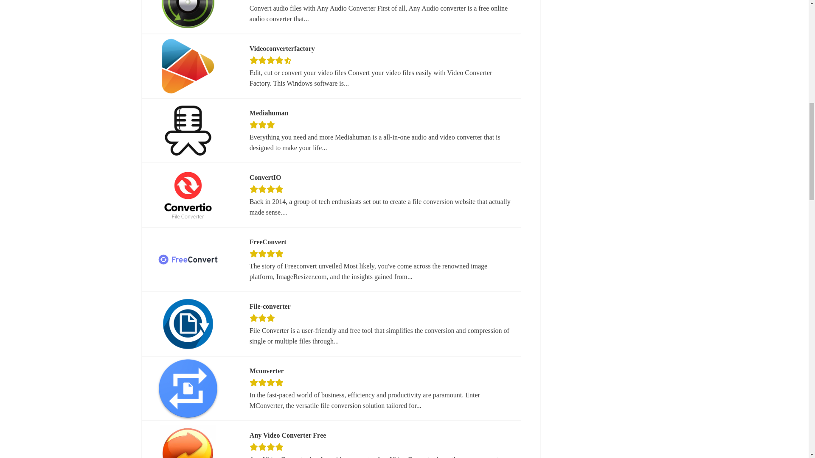  I want to click on FreeConvert, so click(268, 242).